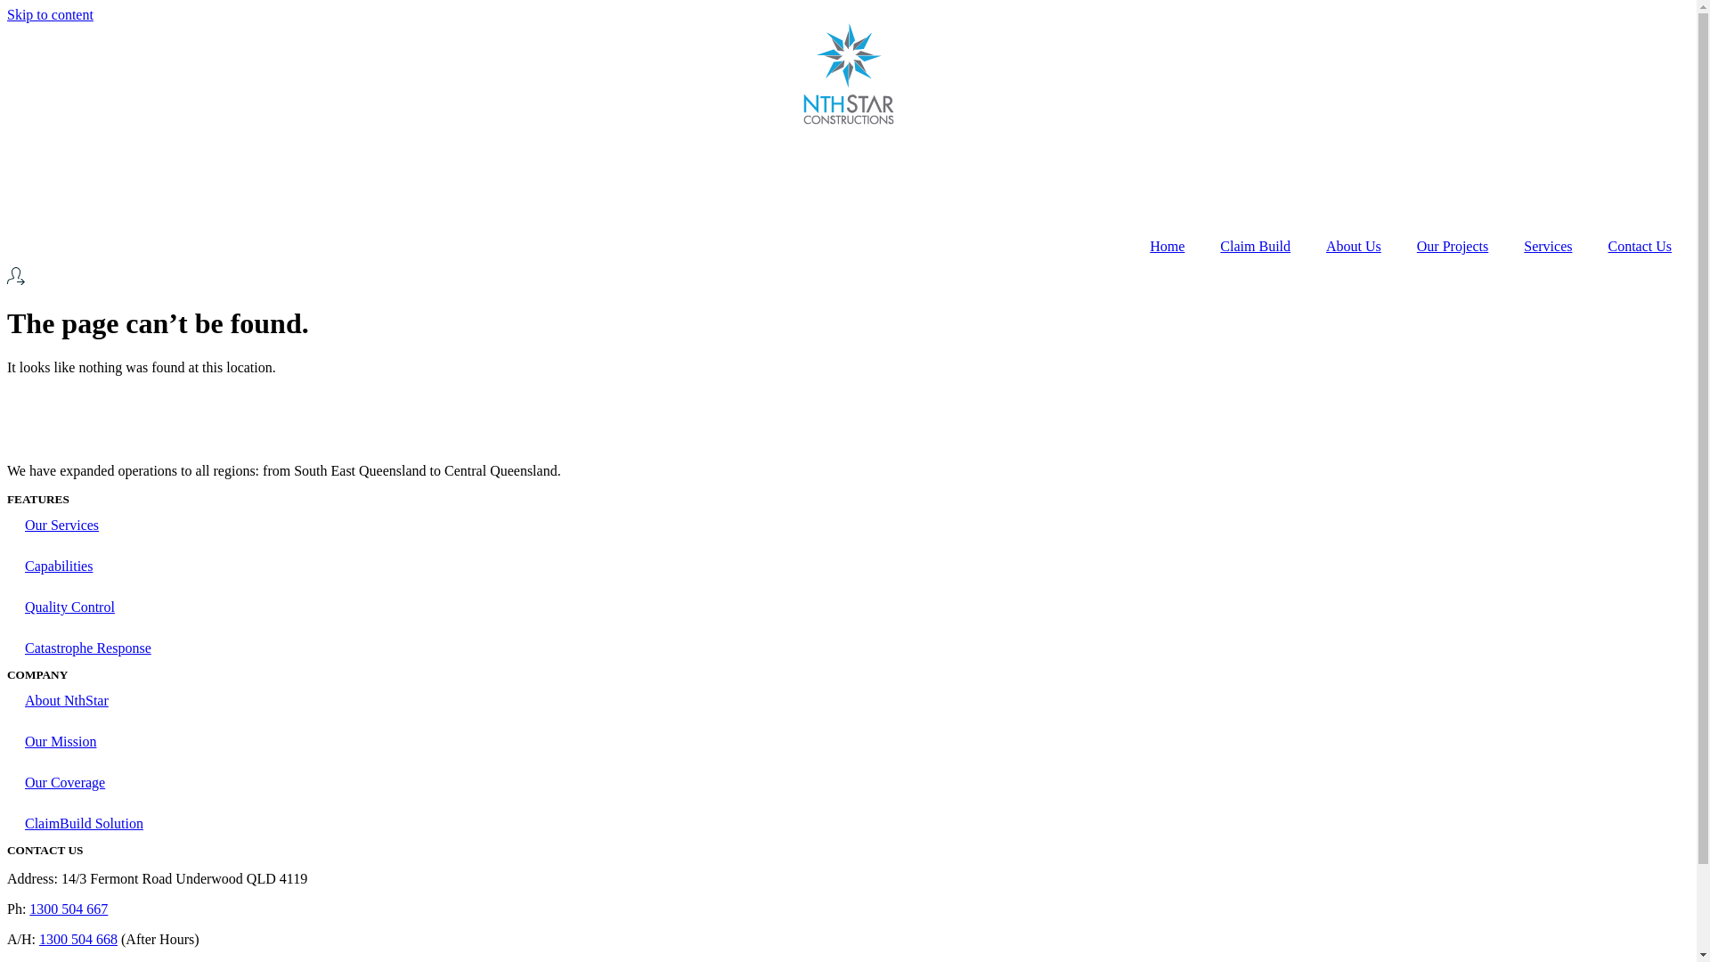  What do you see at coordinates (848, 648) in the screenshot?
I see `Catastrophe Response` at bounding box center [848, 648].